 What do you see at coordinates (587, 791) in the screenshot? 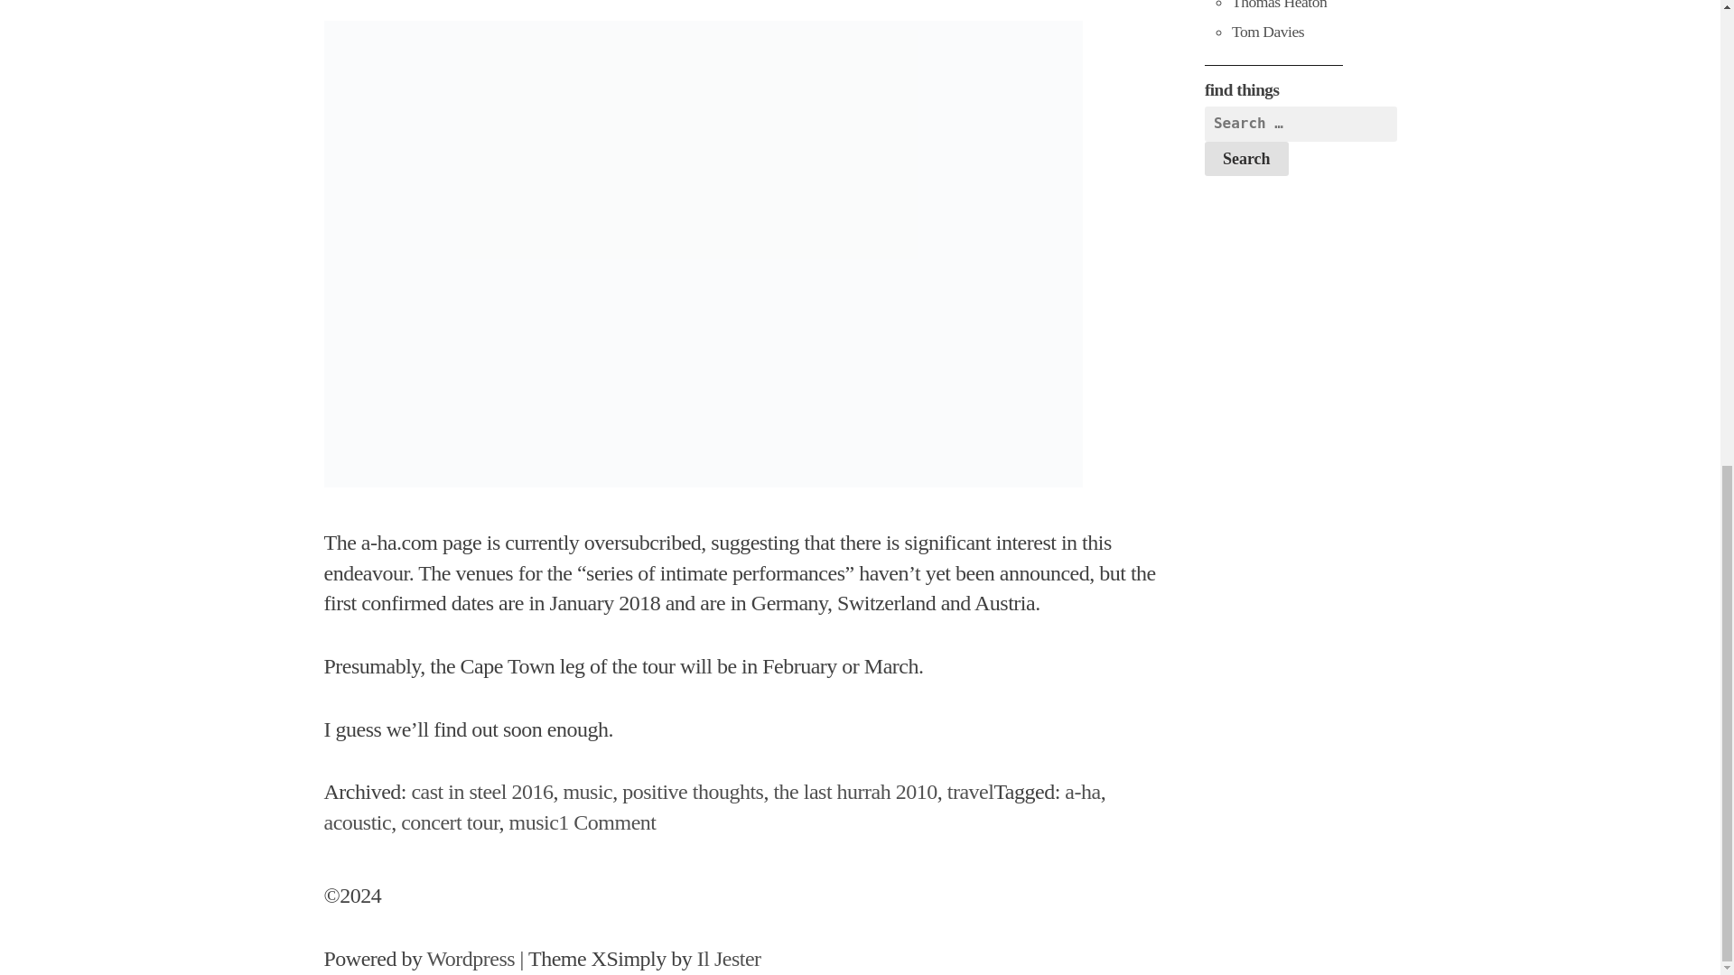
I see `acoustic` at bounding box center [587, 791].